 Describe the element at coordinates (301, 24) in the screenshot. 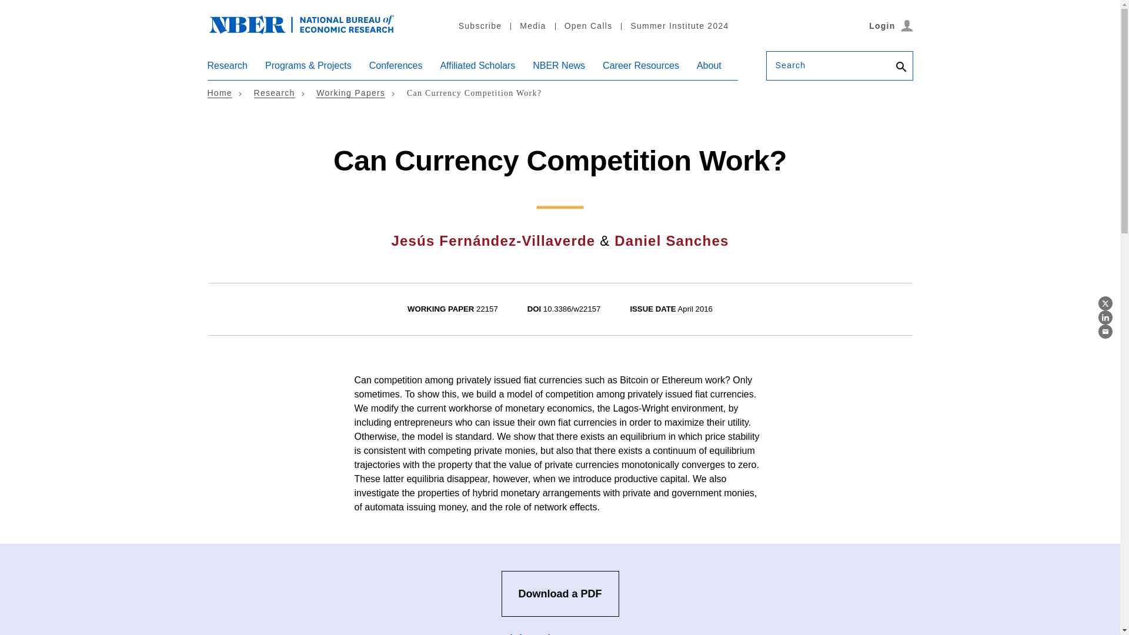

I see `NBER: National Bureau of Economic Research` at that location.